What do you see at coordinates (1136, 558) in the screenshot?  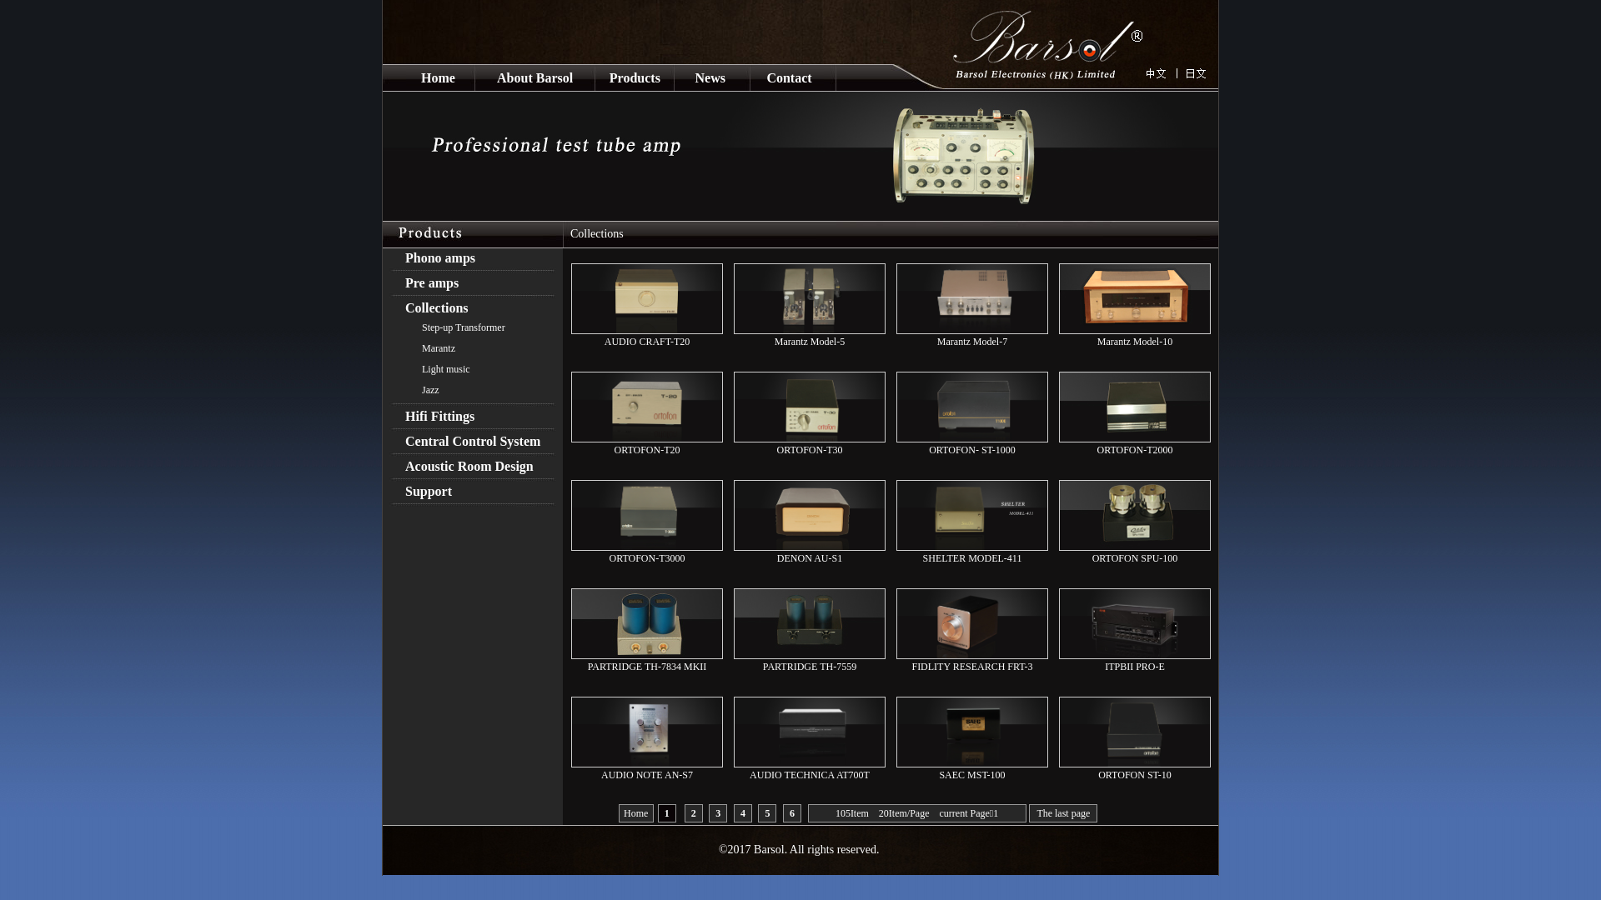 I see `ORTOFON SPU-100` at bounding box center [1136, 558].